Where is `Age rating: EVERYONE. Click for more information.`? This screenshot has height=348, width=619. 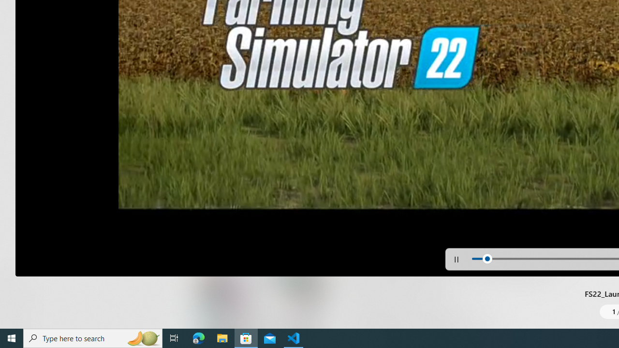 Age rating: EVERYONE. Click for more information. is located at coordinates (457, 109).